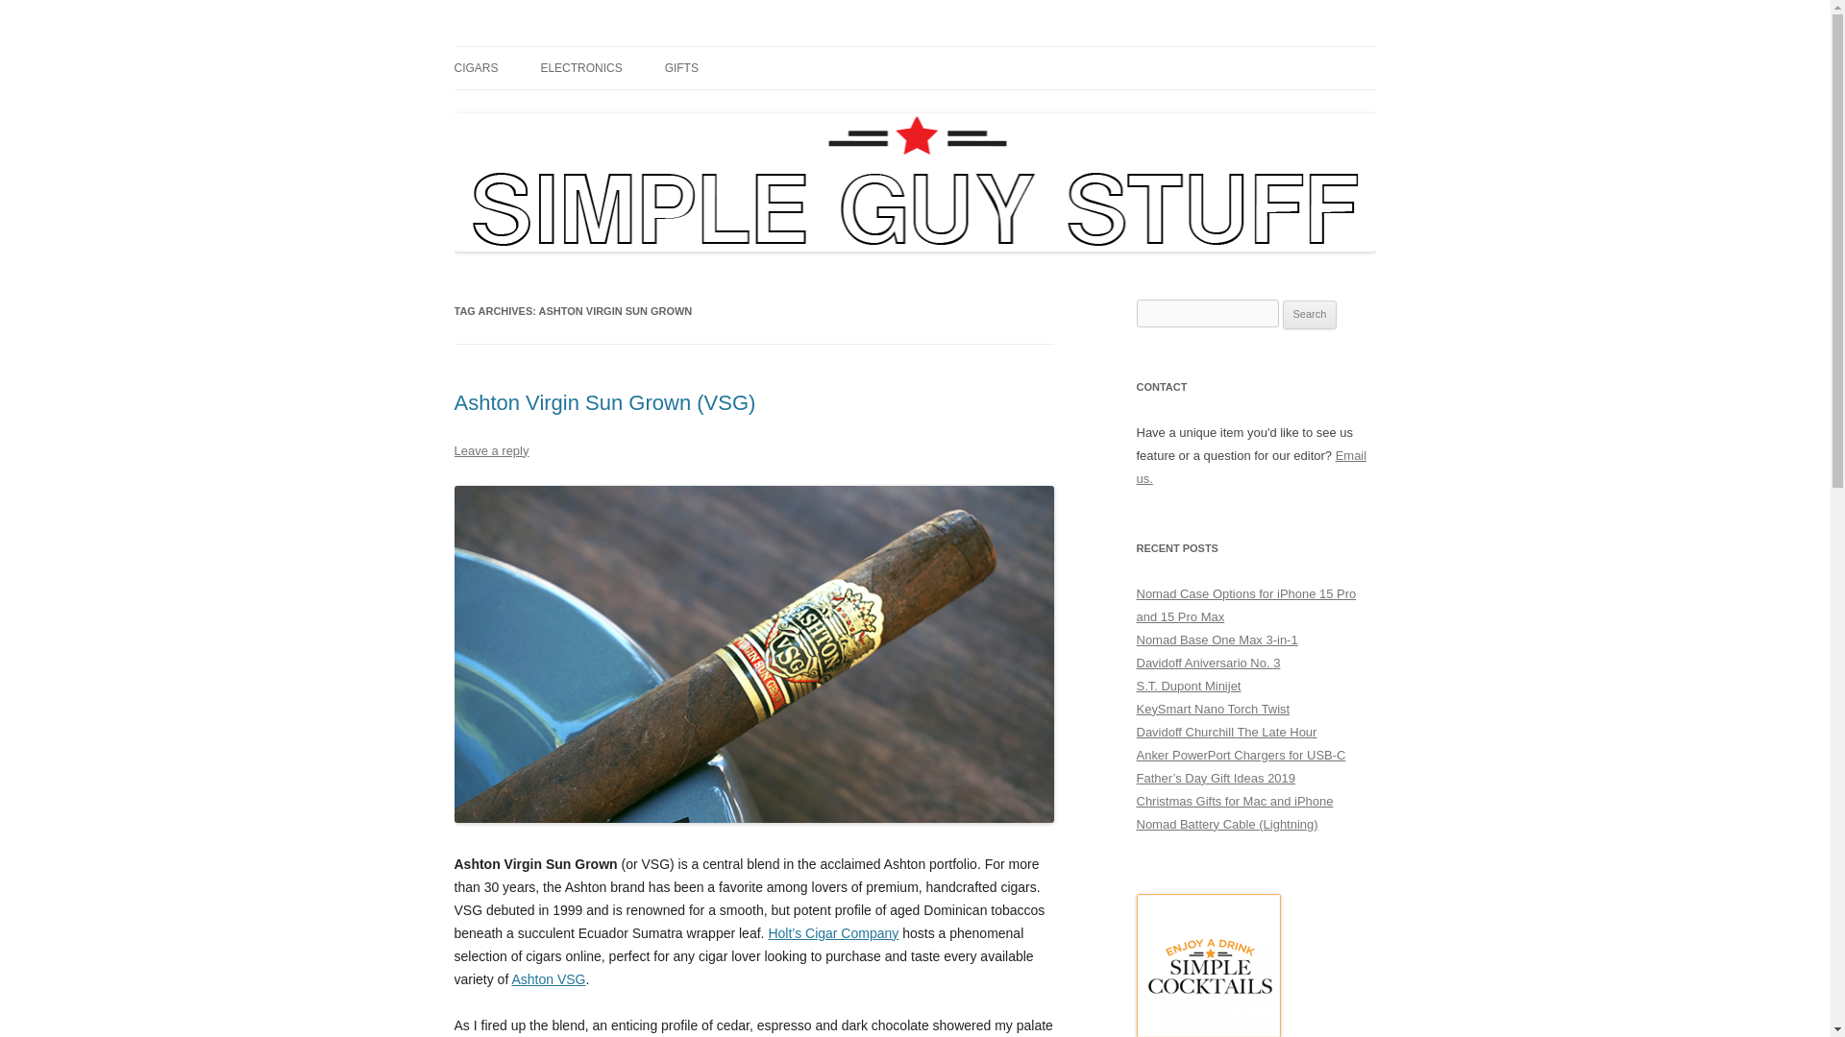 The image size is (1845, 1037). I want to click on Nomad Base One Max 3-in-1, so click(1217, 639).